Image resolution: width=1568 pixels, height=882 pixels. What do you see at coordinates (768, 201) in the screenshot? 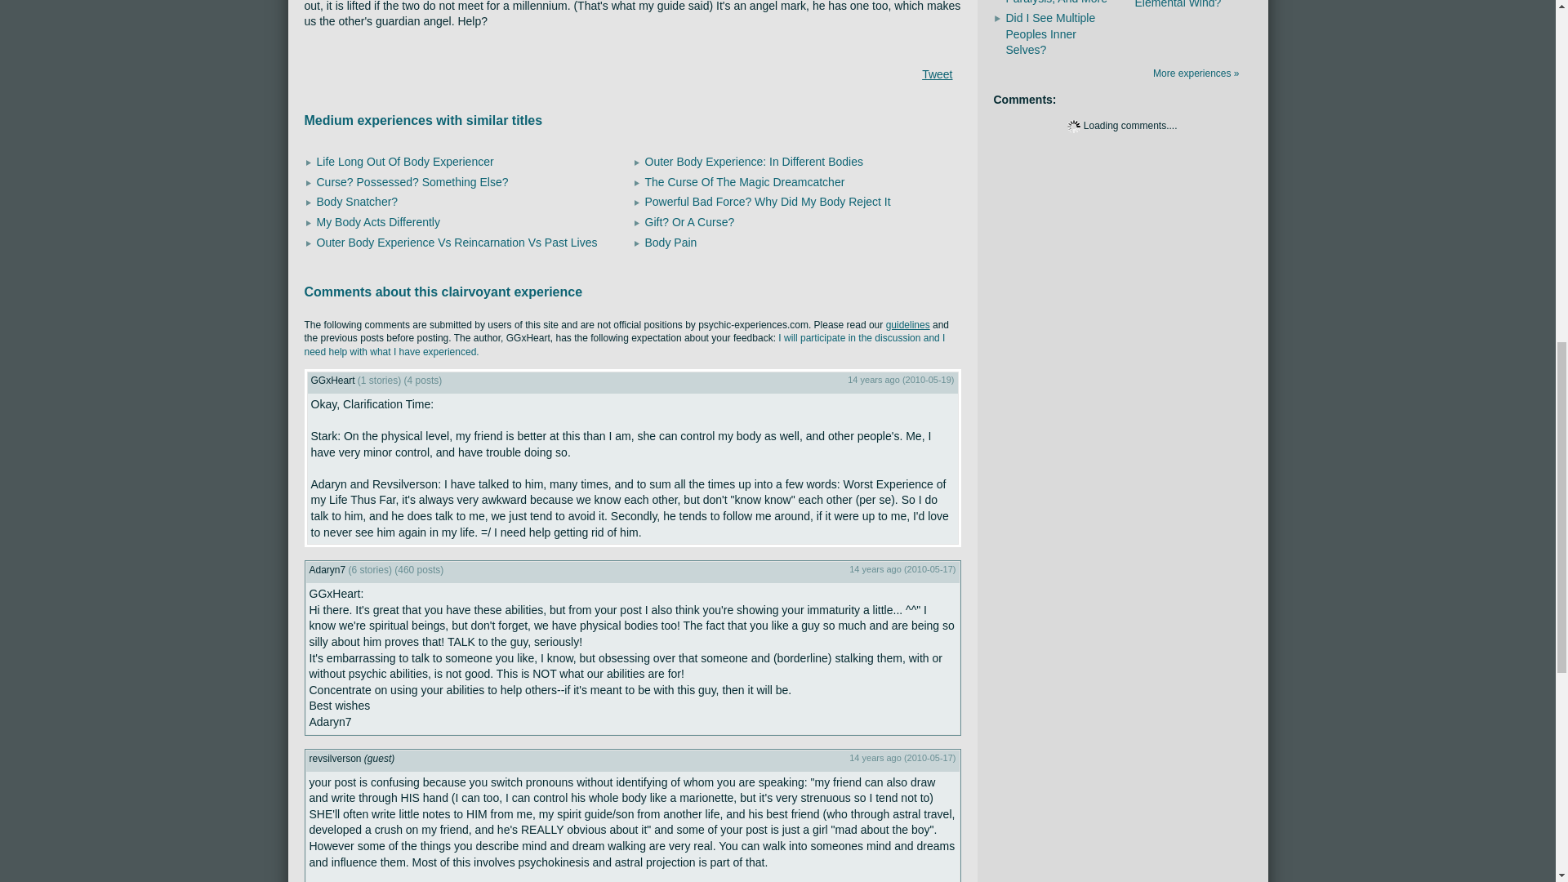
I see `Powerful Bad Force? Why Did My Body Reject It` at bounding box center [768, 201].